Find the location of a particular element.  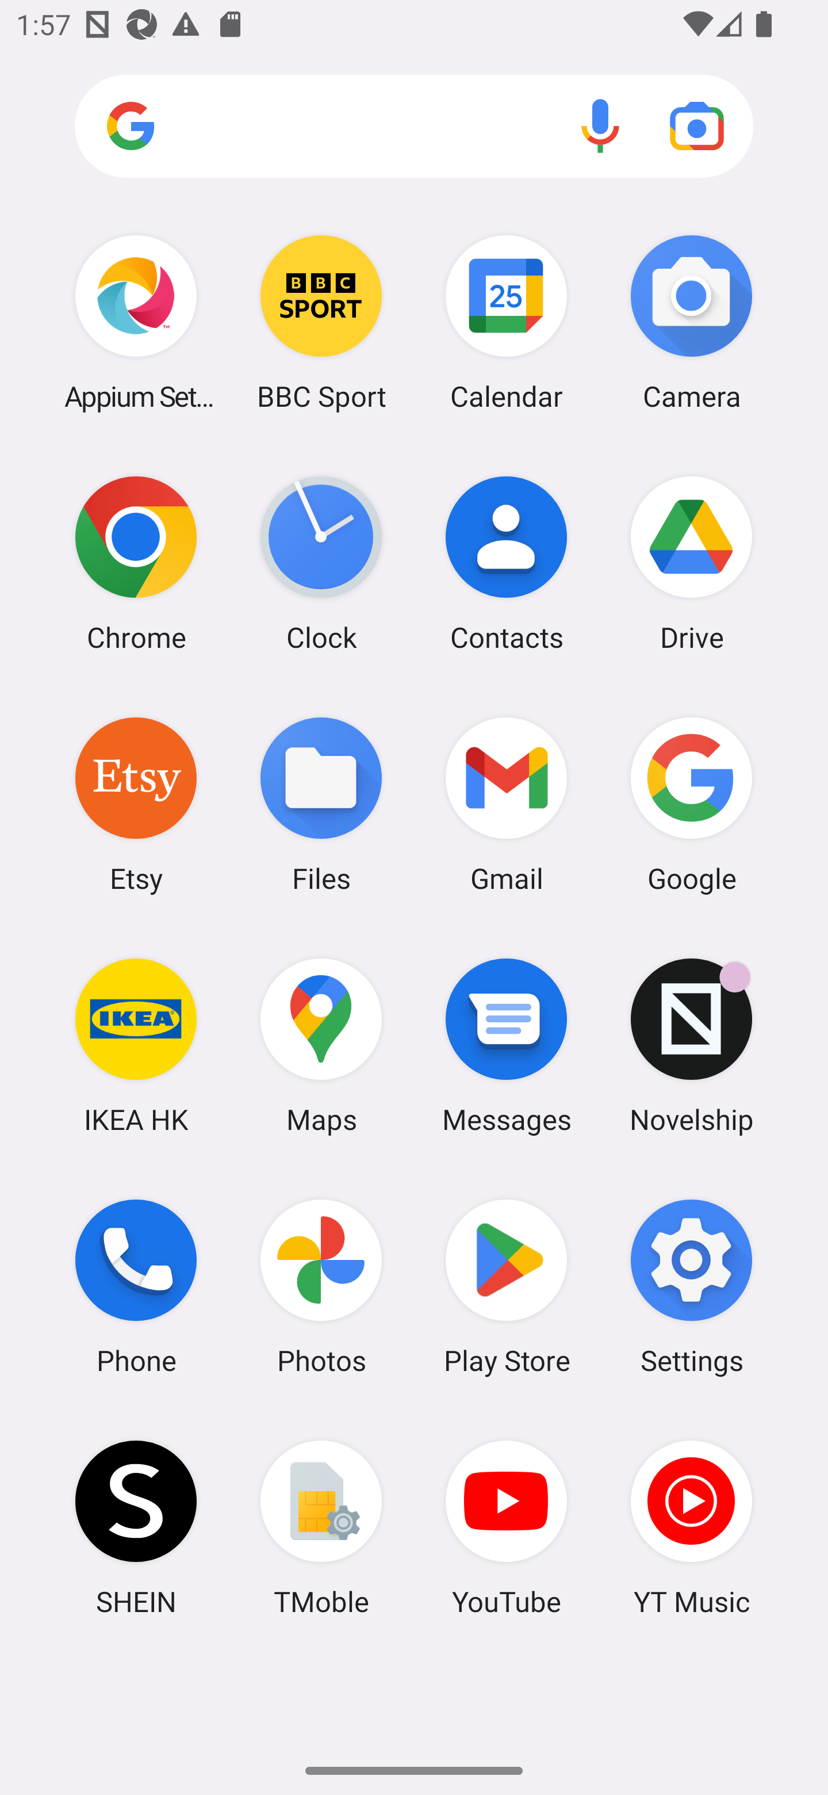

Camera is located at coordinates (691, 322).